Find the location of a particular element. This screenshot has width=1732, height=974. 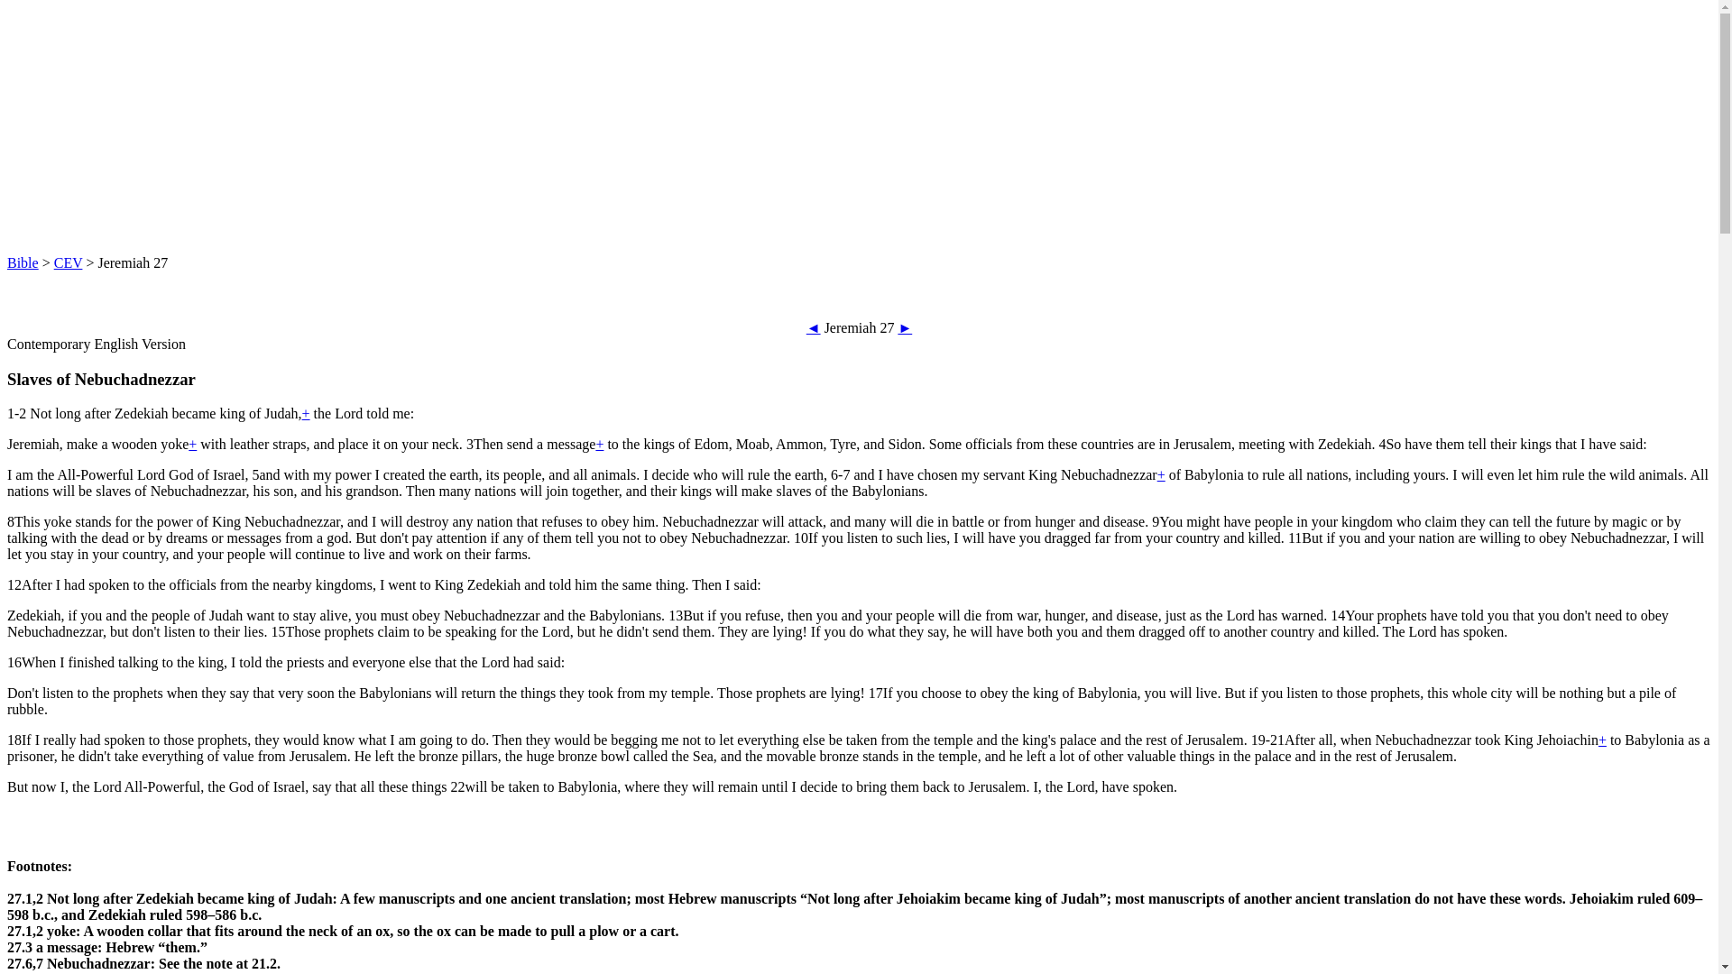

Jeremiah 28 is located at coordinates (904, 327).